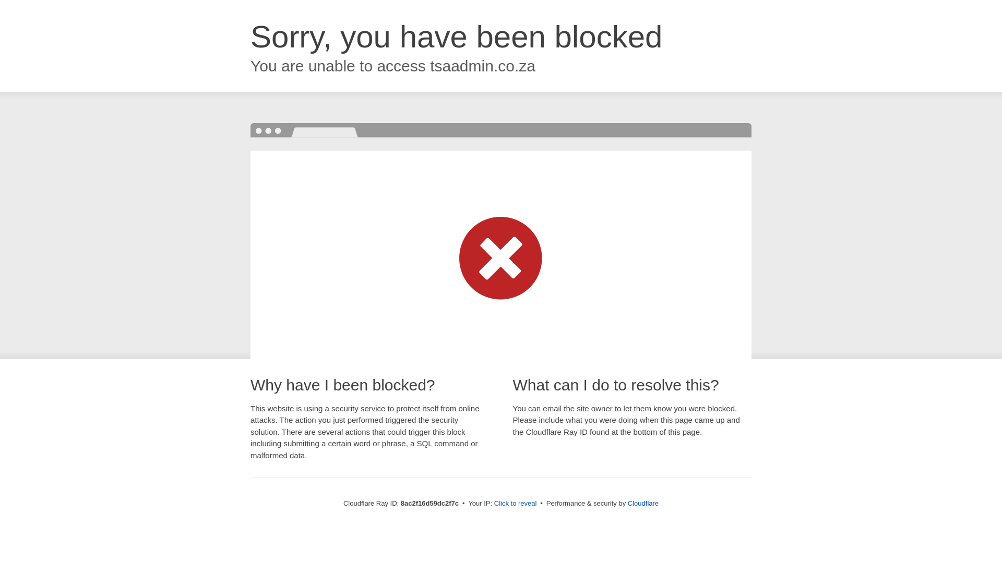  Describe the element at coordinates (516, 504) in the screenshot. I see `Click to reveal` at that location.